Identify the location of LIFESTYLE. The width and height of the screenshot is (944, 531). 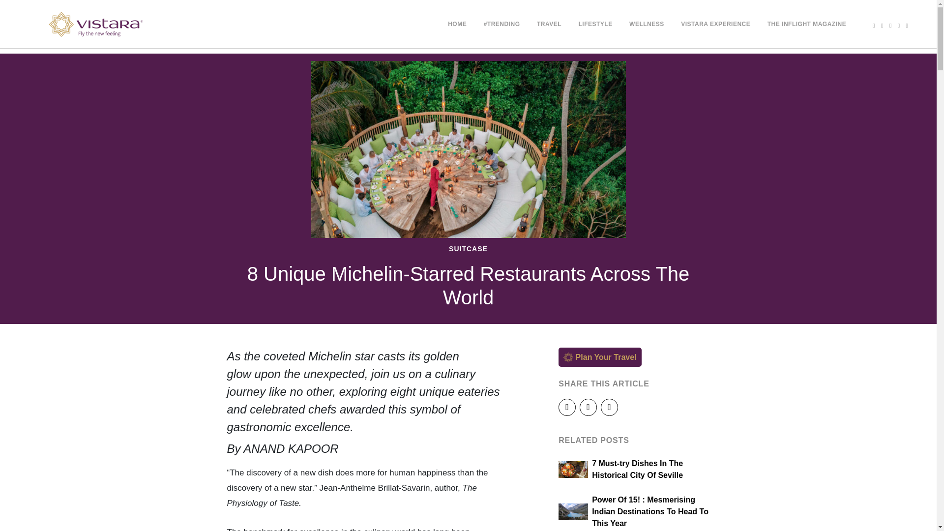
(595, 24).